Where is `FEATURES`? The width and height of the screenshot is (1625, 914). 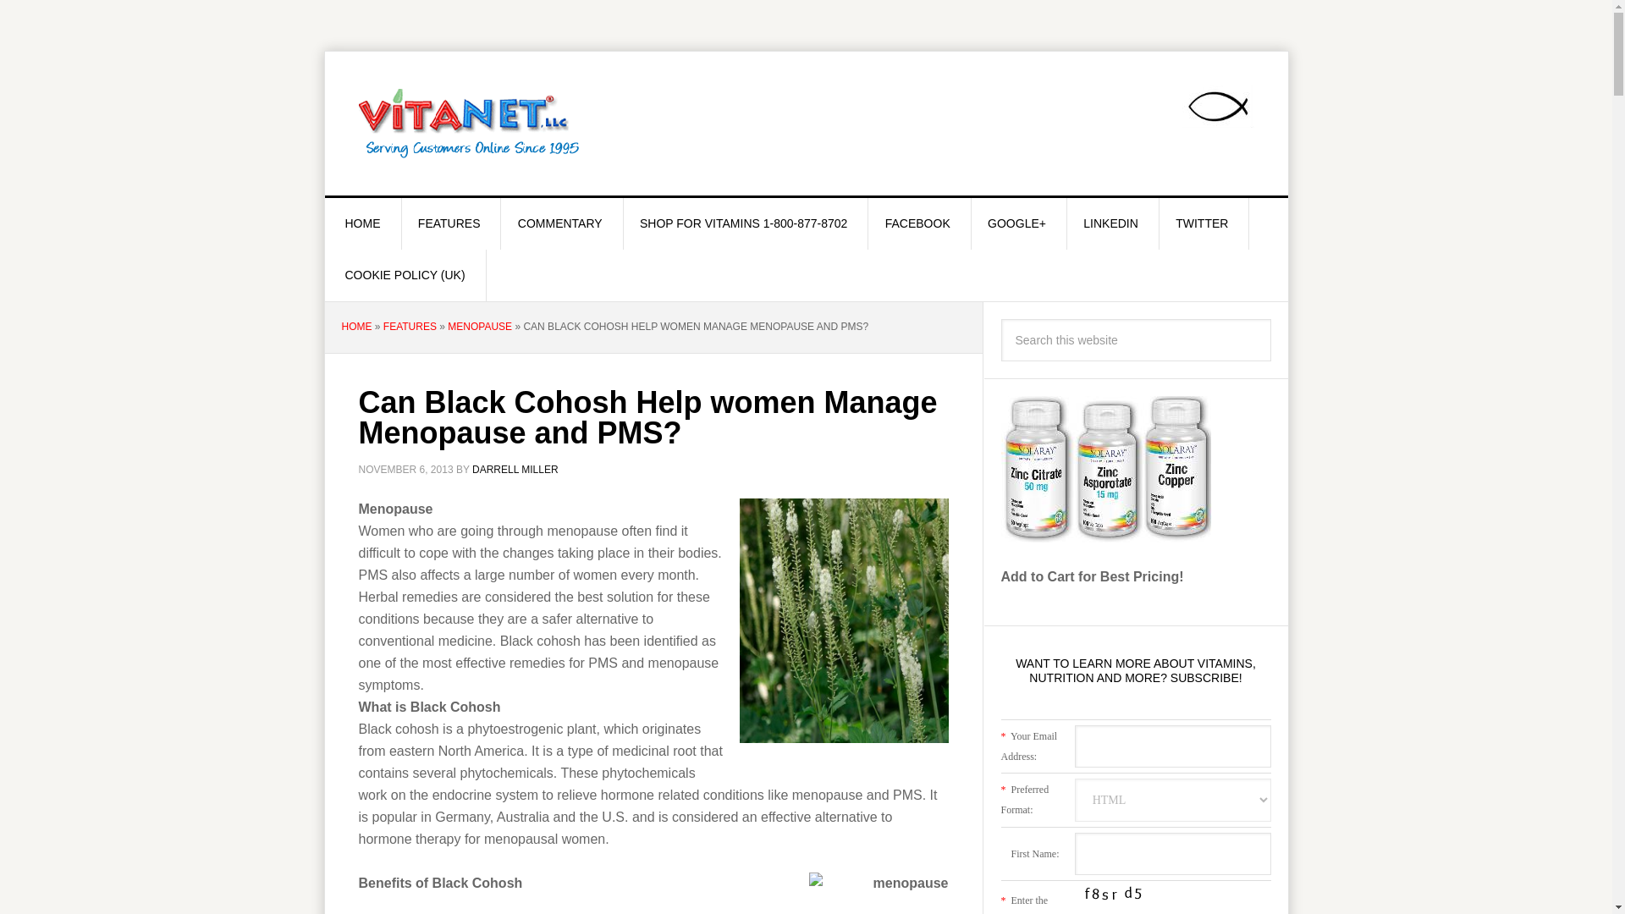
FEATURES is located at coordinates (410, 327).